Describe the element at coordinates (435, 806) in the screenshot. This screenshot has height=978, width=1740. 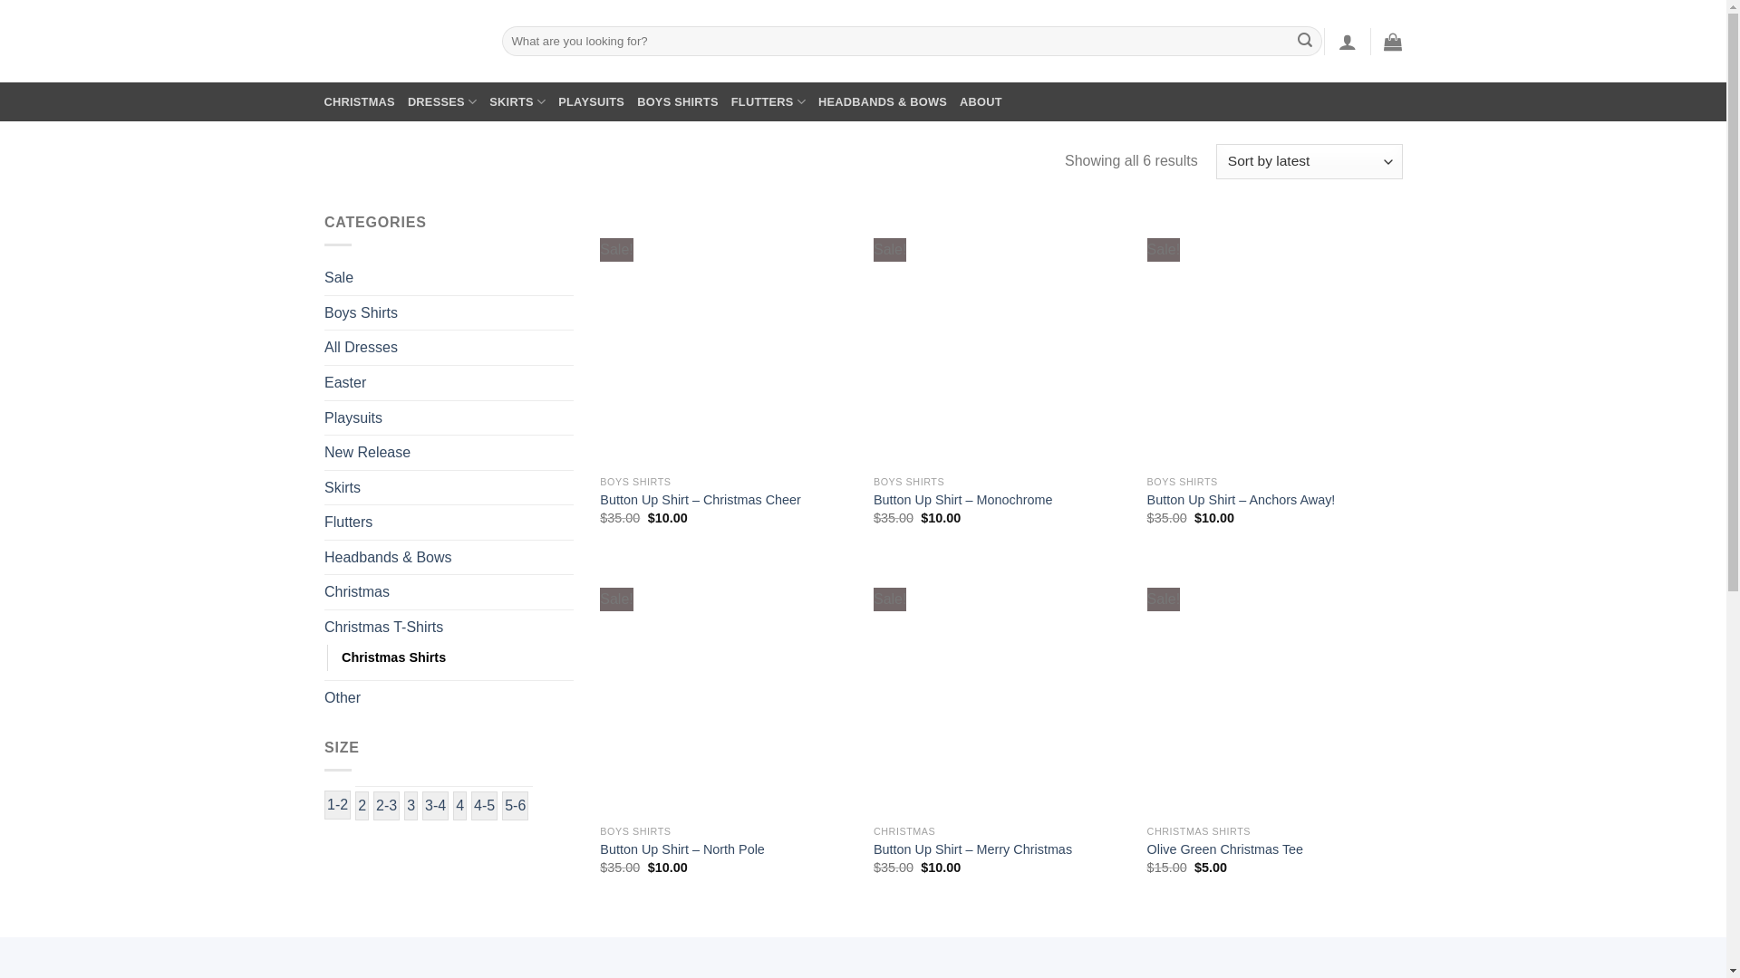
I see `3-4` at that location.